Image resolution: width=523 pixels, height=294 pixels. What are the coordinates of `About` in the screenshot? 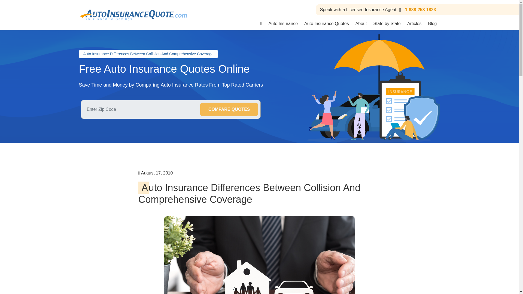 It's located at (361, 23).